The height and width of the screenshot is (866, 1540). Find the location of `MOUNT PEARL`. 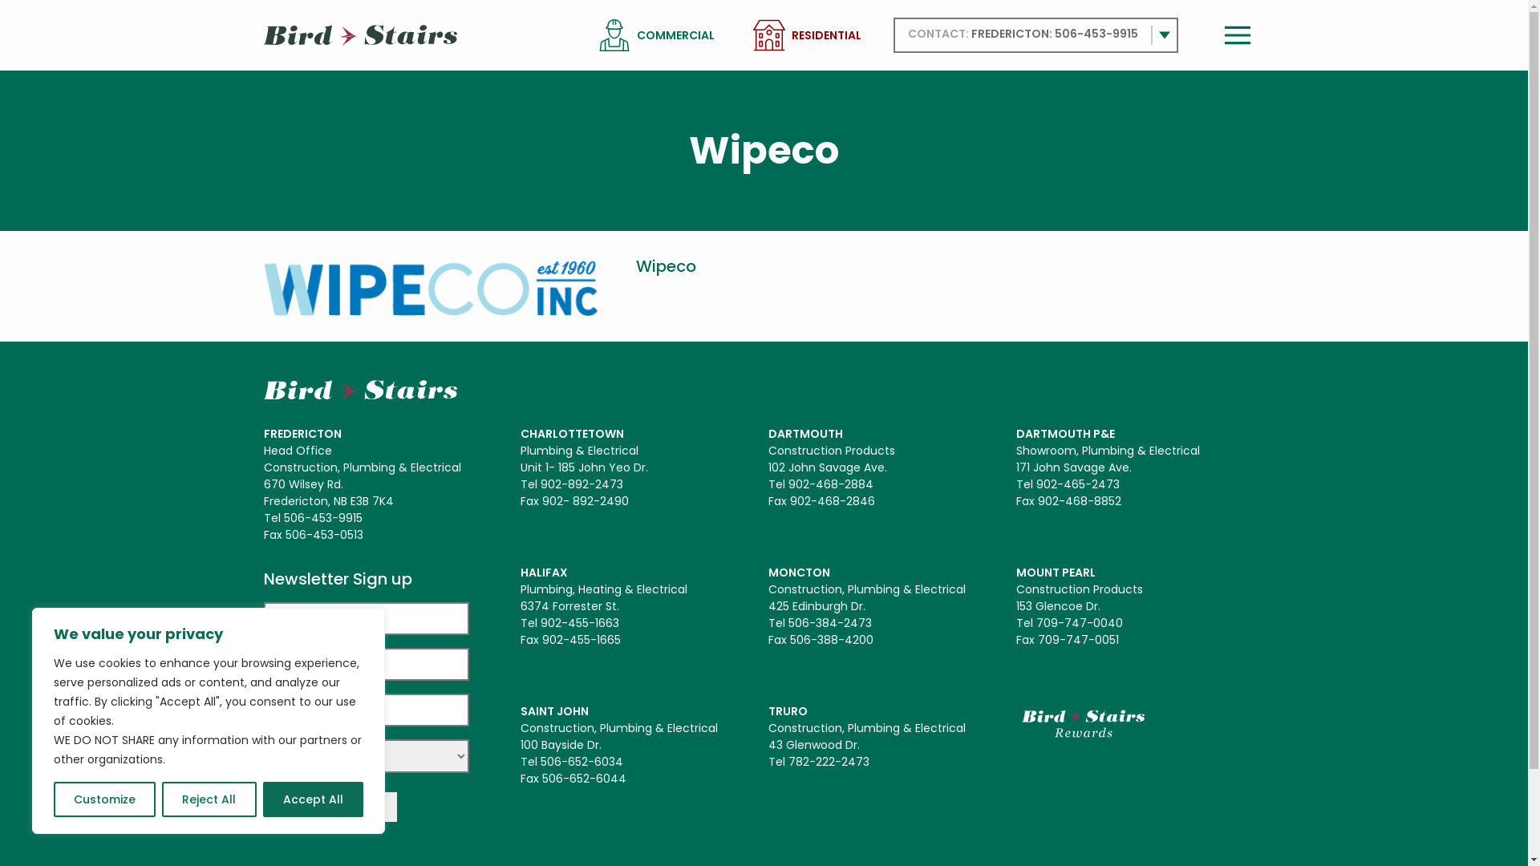

MOUNT PEARL is located at coordinates (1056, 573).